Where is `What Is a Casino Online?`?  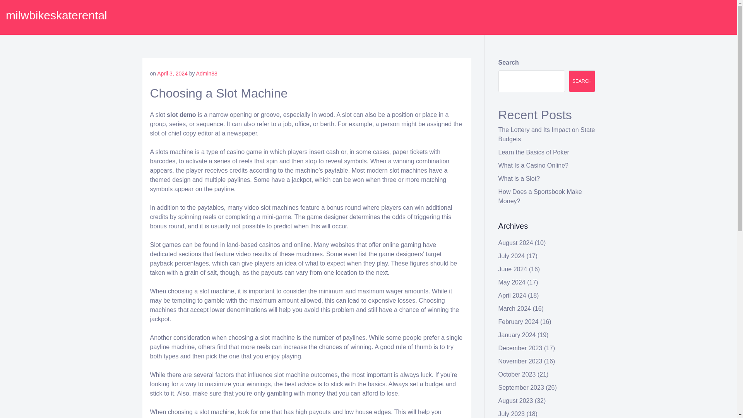 What Is a Casino Online? is located at coordinates (533, 166).